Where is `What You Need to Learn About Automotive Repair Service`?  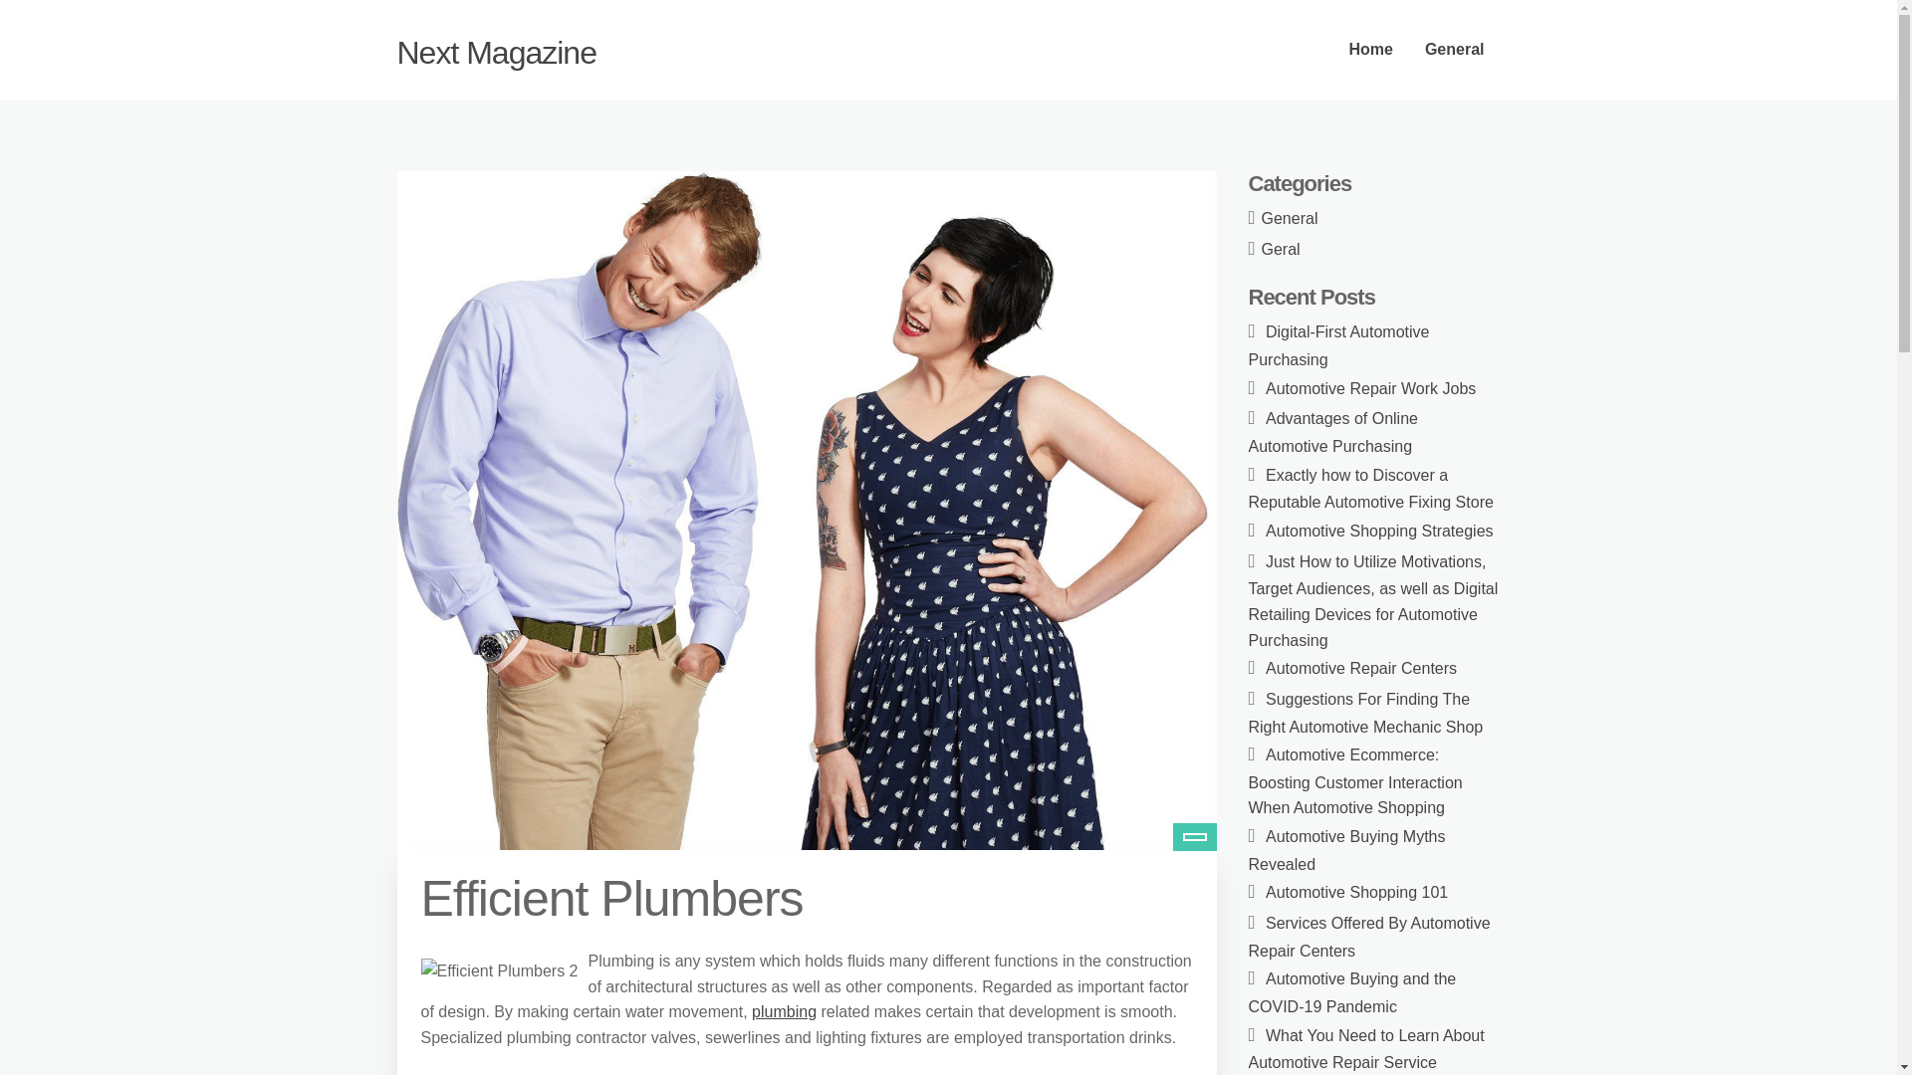
What You Need to Learn About Automotive Repair Service is located at coordinates (1366, 1049).